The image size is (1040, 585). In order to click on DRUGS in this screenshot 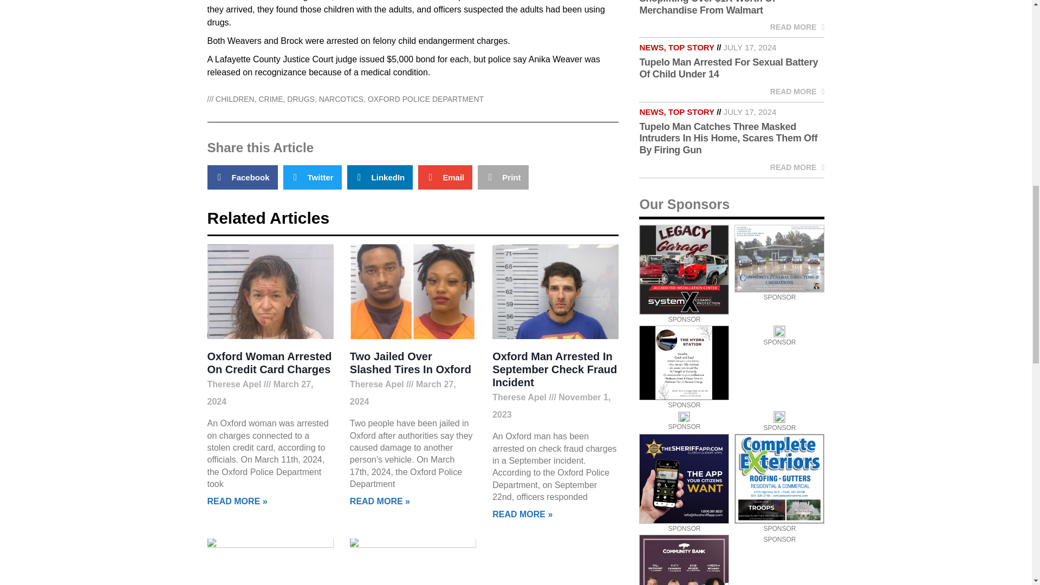, I will do `click(301, 99)`.